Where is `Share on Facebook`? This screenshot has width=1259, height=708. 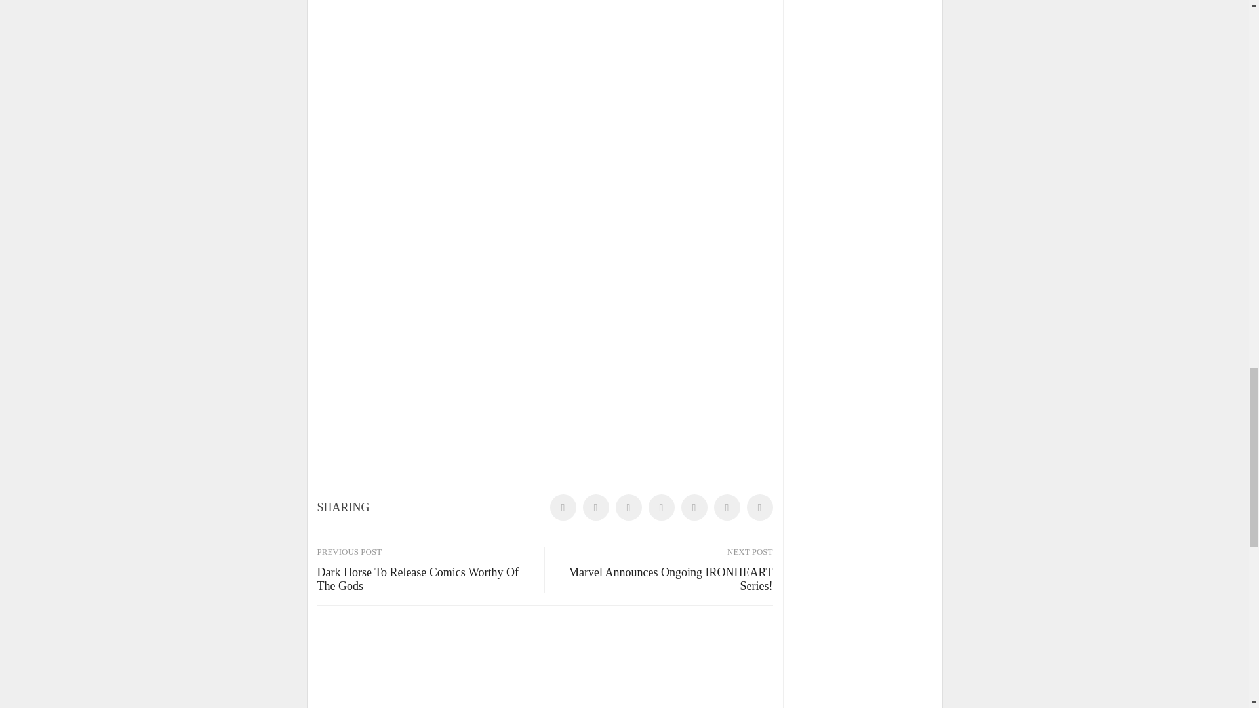 Share on Facebook is located at coordinates (562, 507).